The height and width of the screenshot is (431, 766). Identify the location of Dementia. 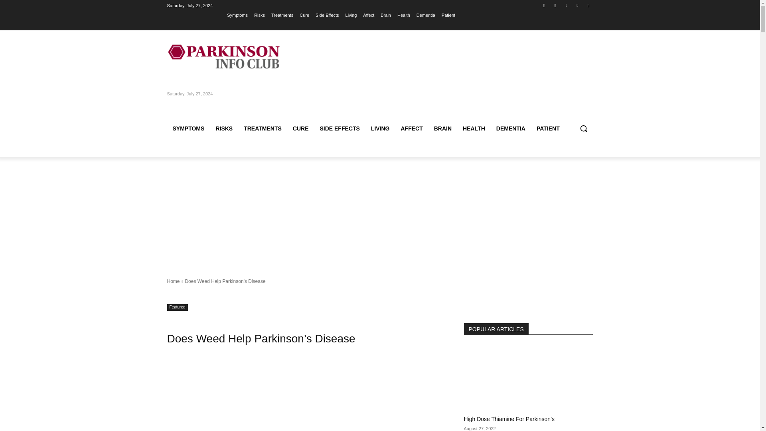
(426, 15).